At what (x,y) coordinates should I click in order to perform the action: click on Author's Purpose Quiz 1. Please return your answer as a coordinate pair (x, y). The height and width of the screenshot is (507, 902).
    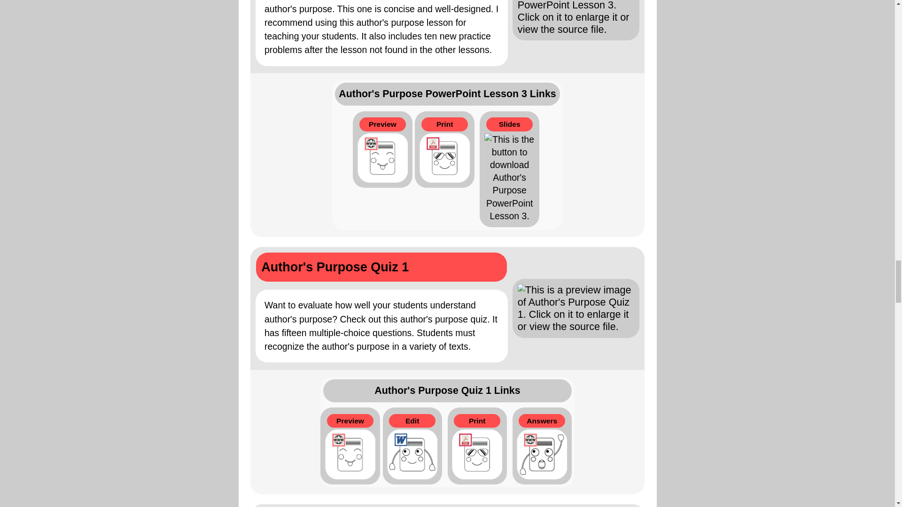
    Looking at the image, I should click on (447, 308).